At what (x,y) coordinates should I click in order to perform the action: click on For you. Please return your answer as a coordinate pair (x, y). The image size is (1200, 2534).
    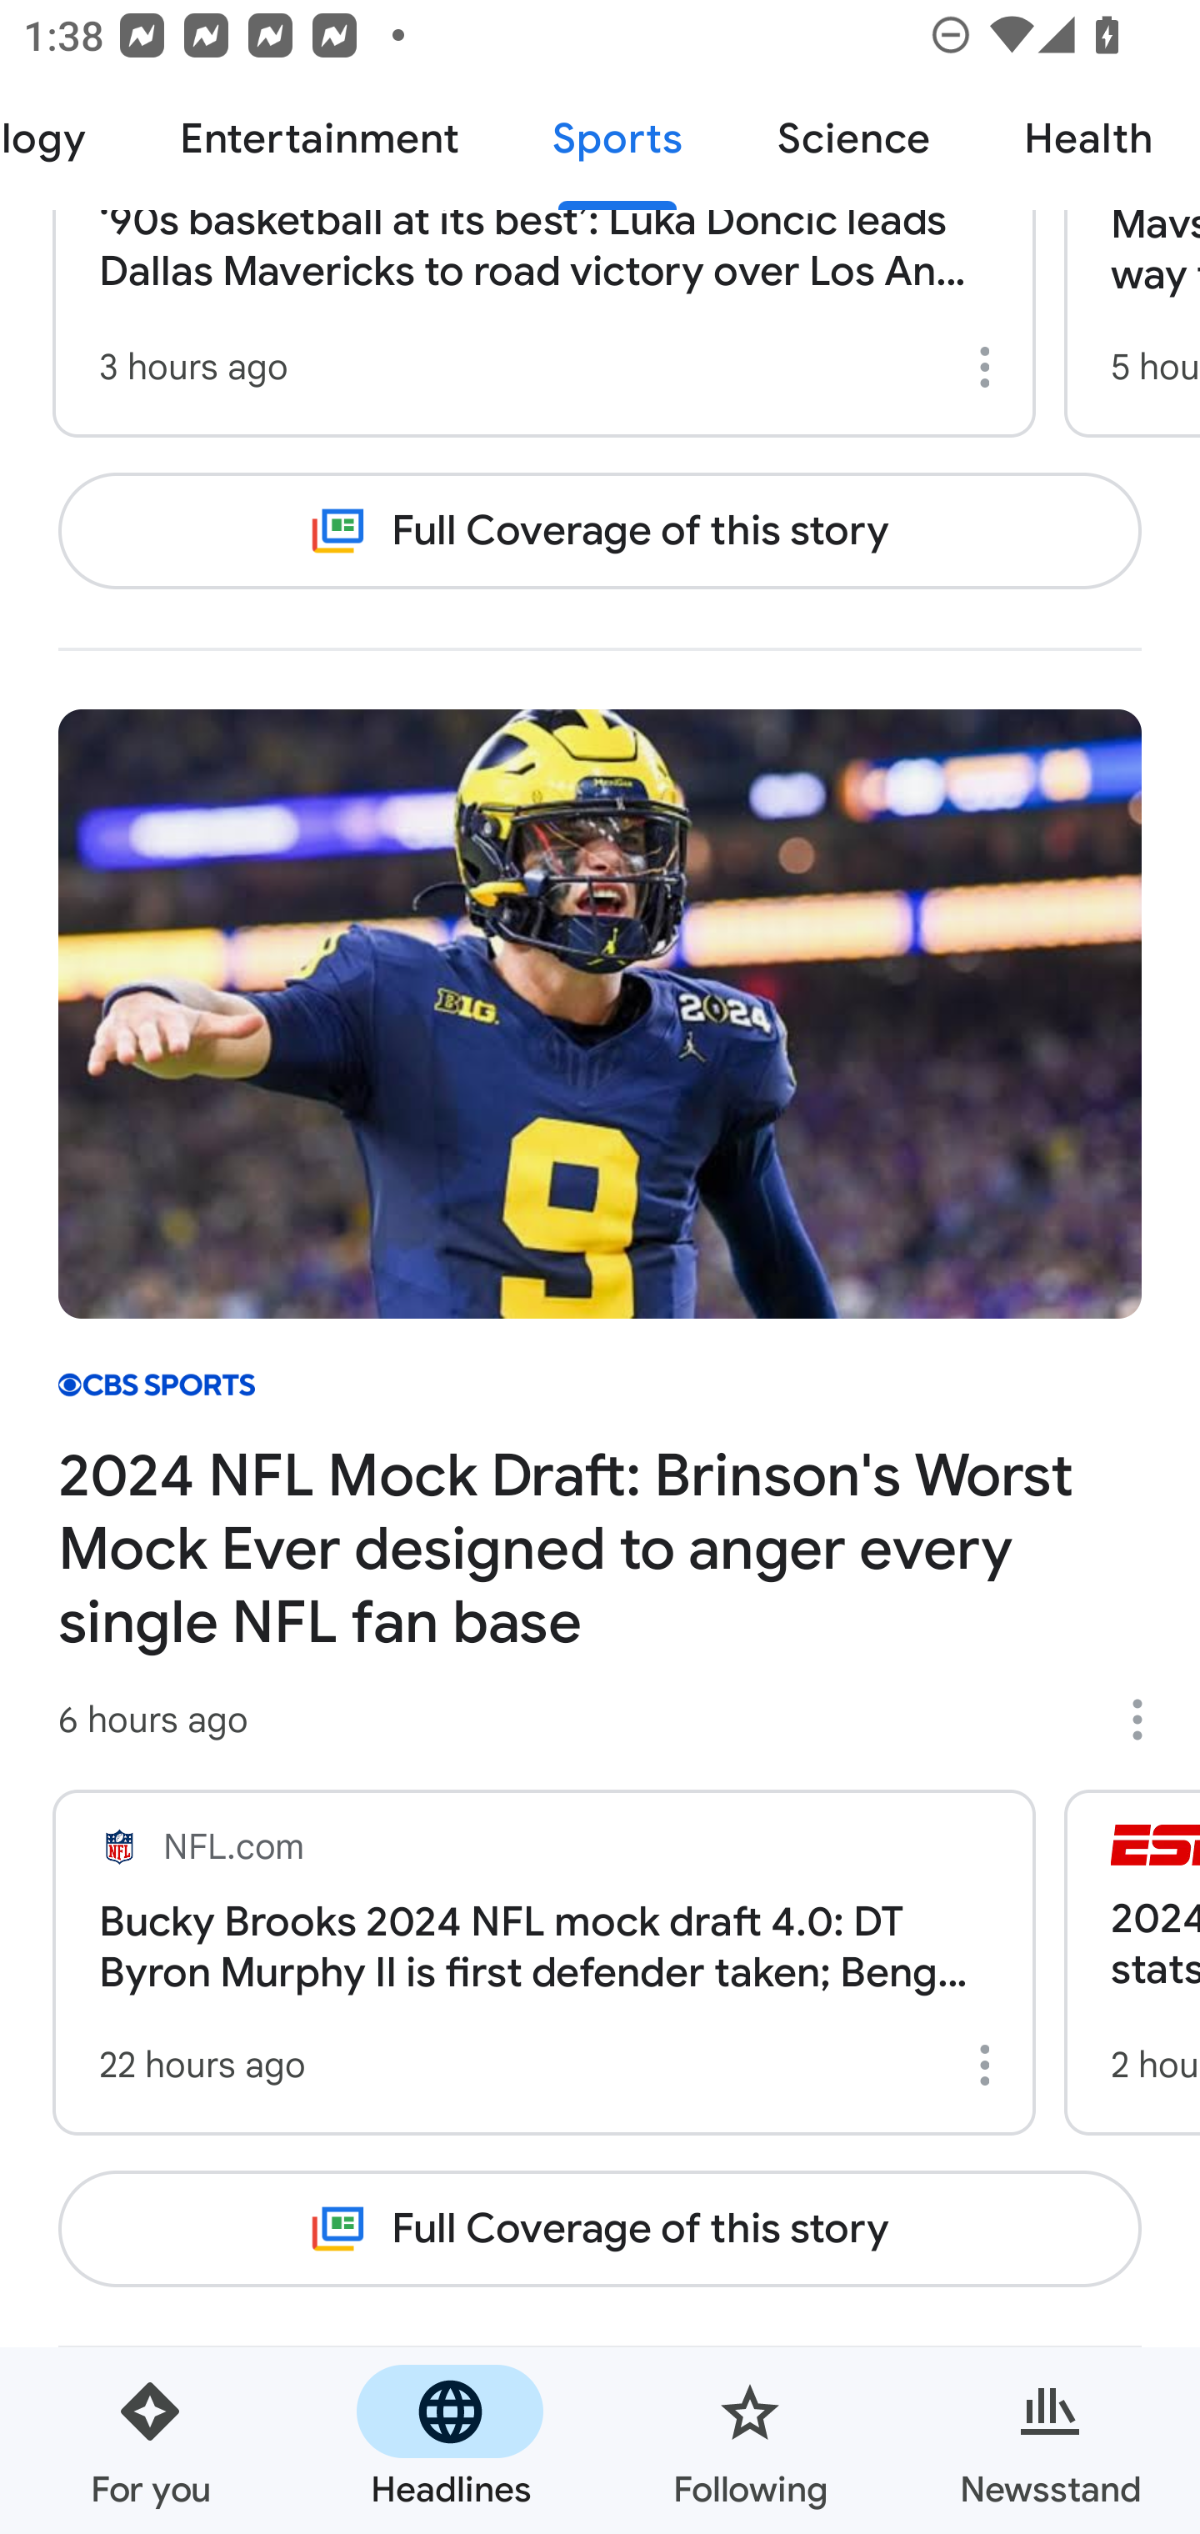
    Looking at the image, I should click on (150, 2441).